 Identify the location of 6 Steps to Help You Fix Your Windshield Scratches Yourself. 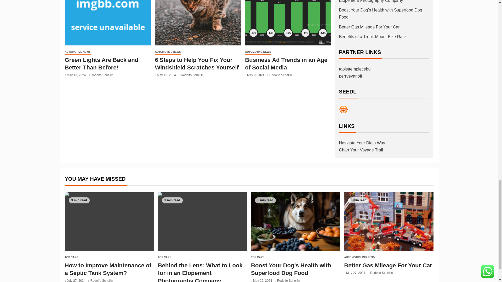
(198, 22).